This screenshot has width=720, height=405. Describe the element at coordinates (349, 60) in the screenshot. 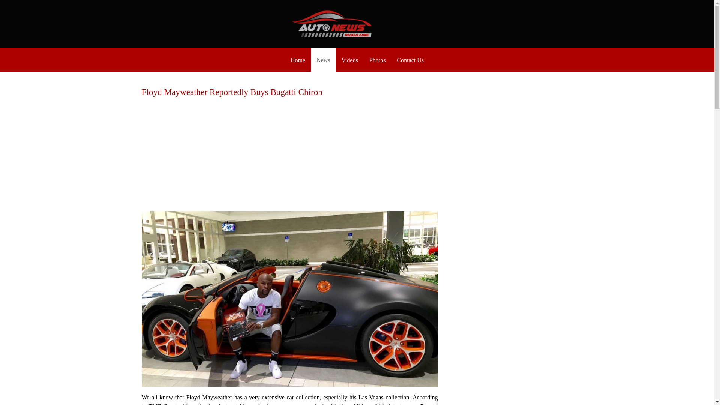

I see `Videos` at that location.